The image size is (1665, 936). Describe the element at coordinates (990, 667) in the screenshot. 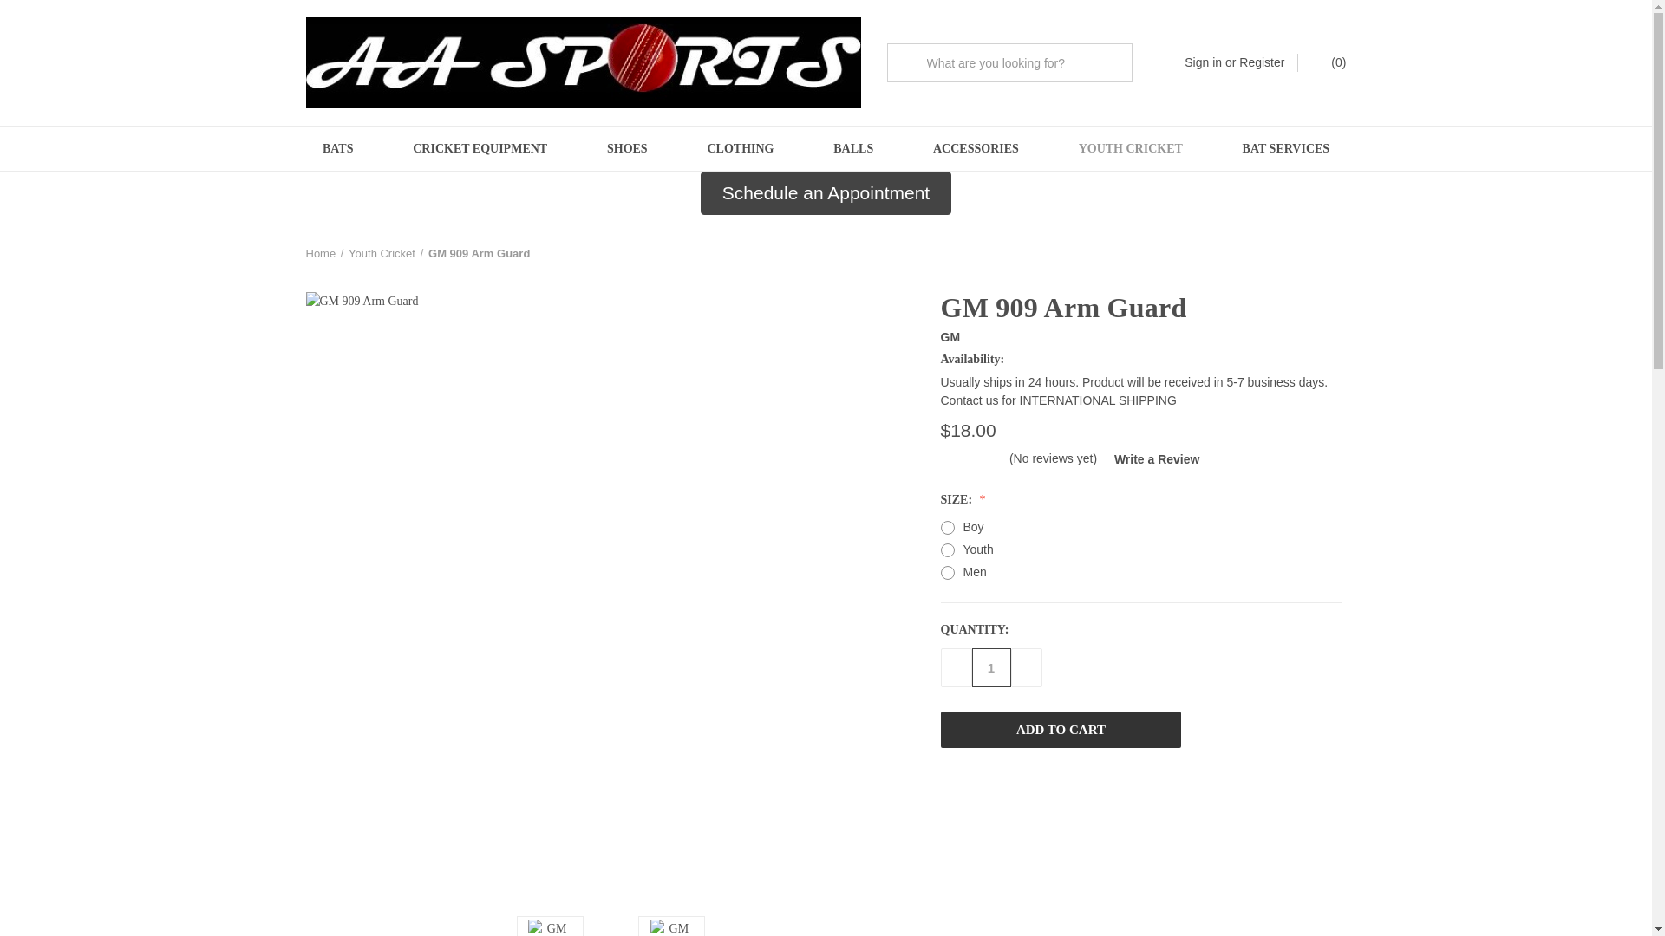

I see `1` at that location.